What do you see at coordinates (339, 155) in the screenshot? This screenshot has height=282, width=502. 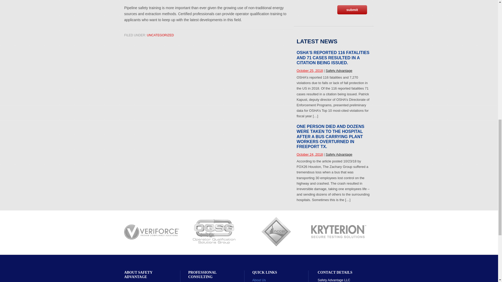 I see `Safety Advantage` at bounding box center [339, 155].